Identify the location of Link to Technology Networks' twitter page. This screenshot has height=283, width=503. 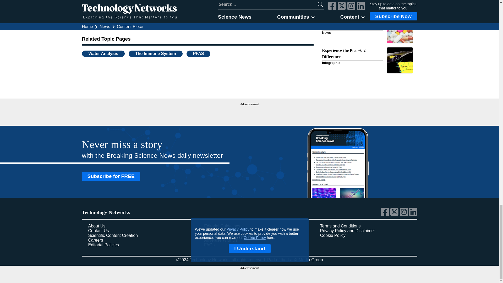
(395, 215).